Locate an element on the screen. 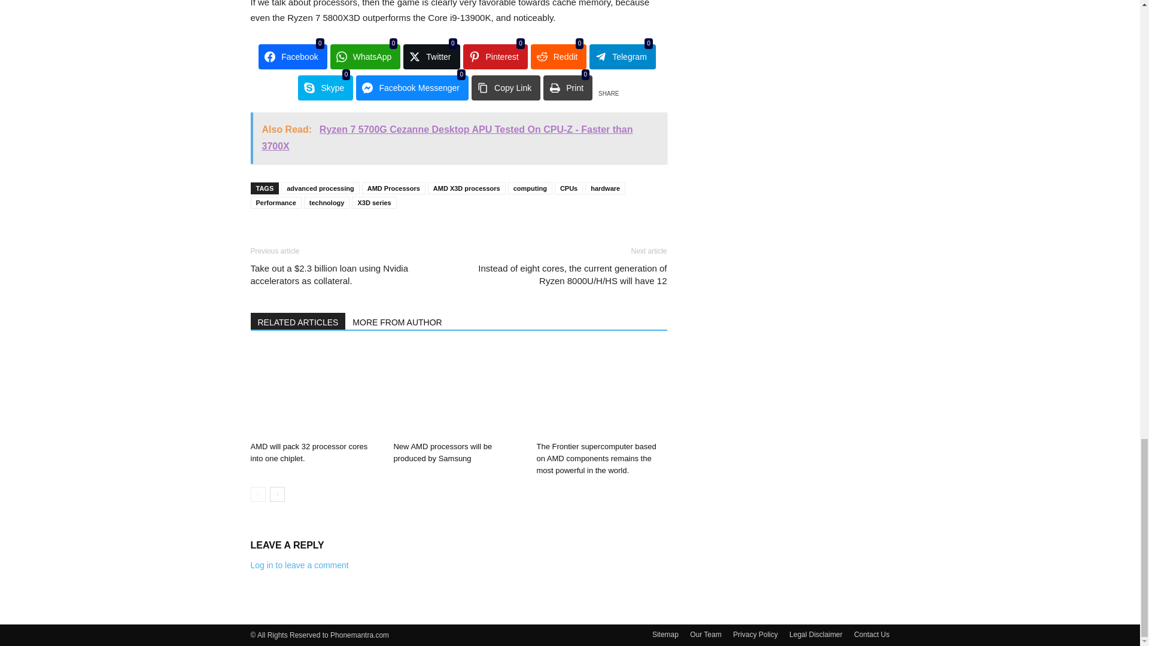 The width and height of the screenshot is (1149, 646). Share on Print is located at coordinates (568, 88).